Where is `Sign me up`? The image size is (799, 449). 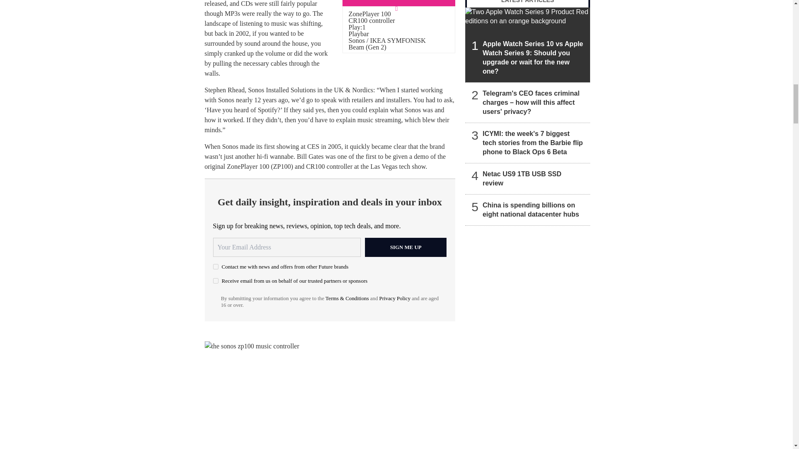 Sign me up is located at coordinates (406, 247).